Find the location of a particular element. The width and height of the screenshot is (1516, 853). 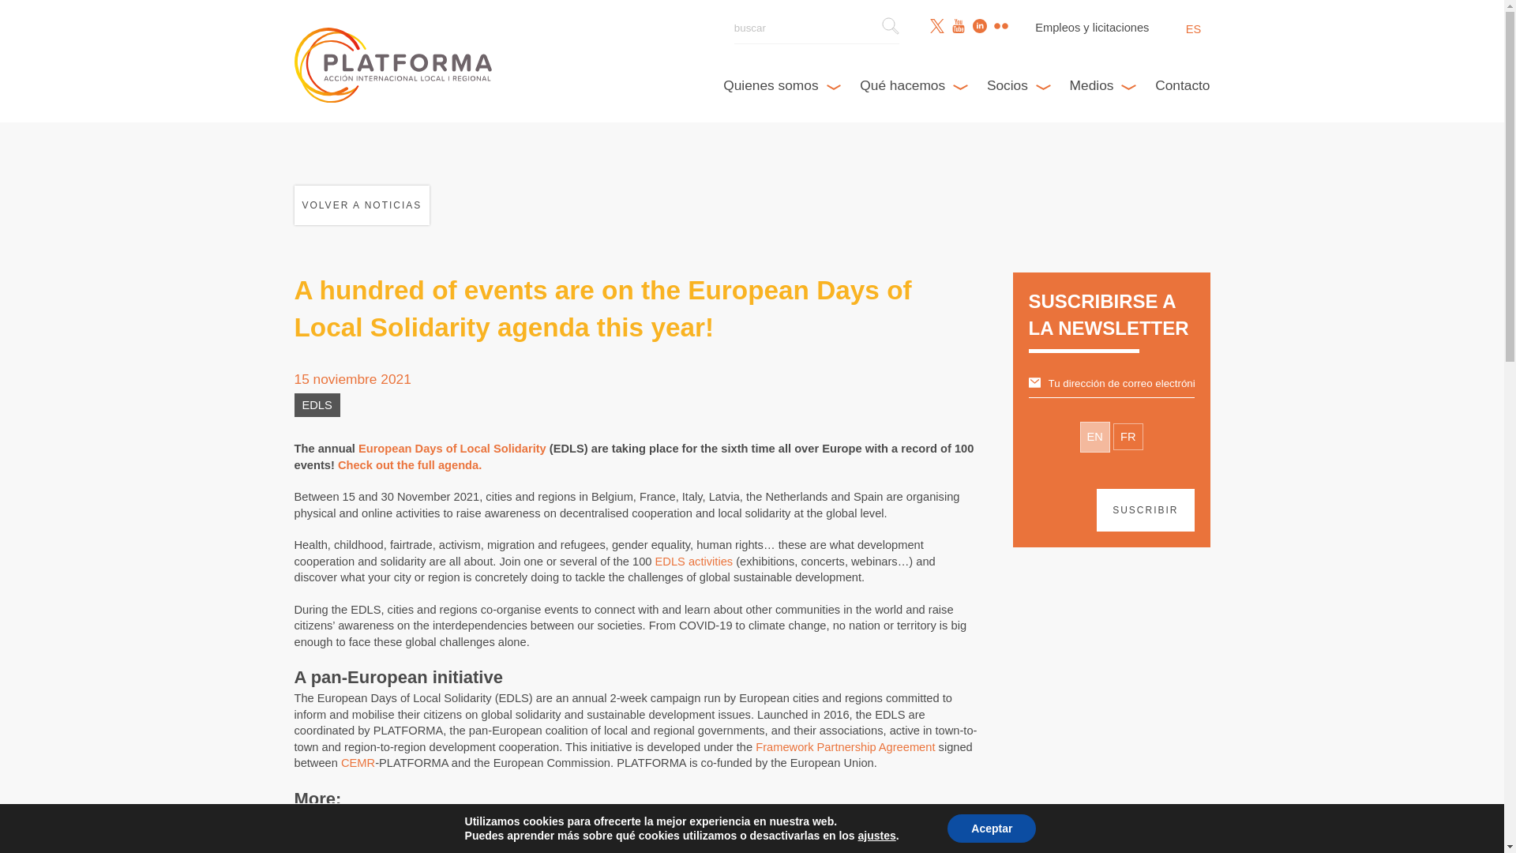

Medios is located at coordinates (1102, 85).